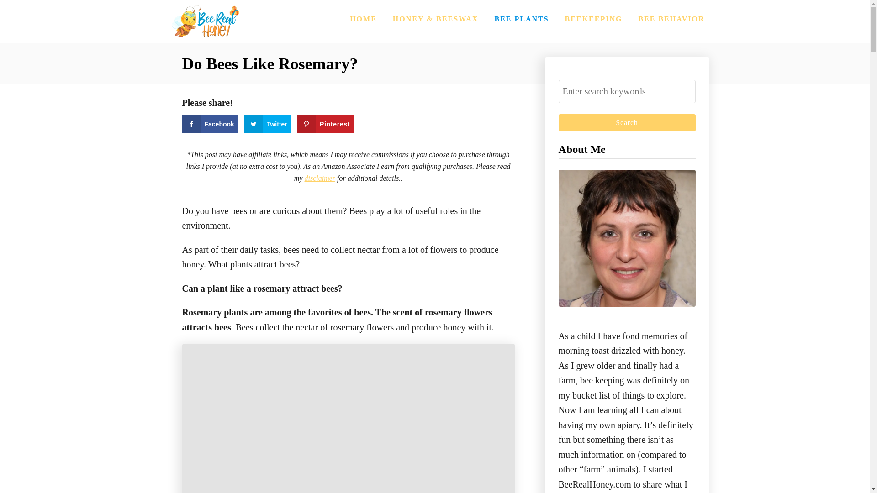 The height and width of the screenshot is (493, 877). Describe the element at coordinates (521, 19) in the screenshot. I see `BEE PLANTS` at that location.